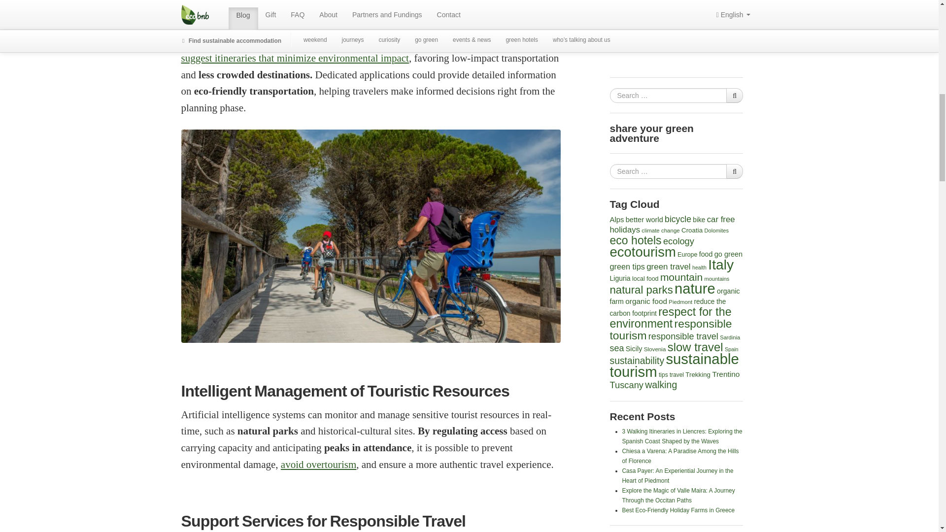 The width and height of the screenshot is (946, 532). Describe the element at coordinates (684, 54) in the screenshot. I see `Follow Ecobnb on Twitter` at that location.